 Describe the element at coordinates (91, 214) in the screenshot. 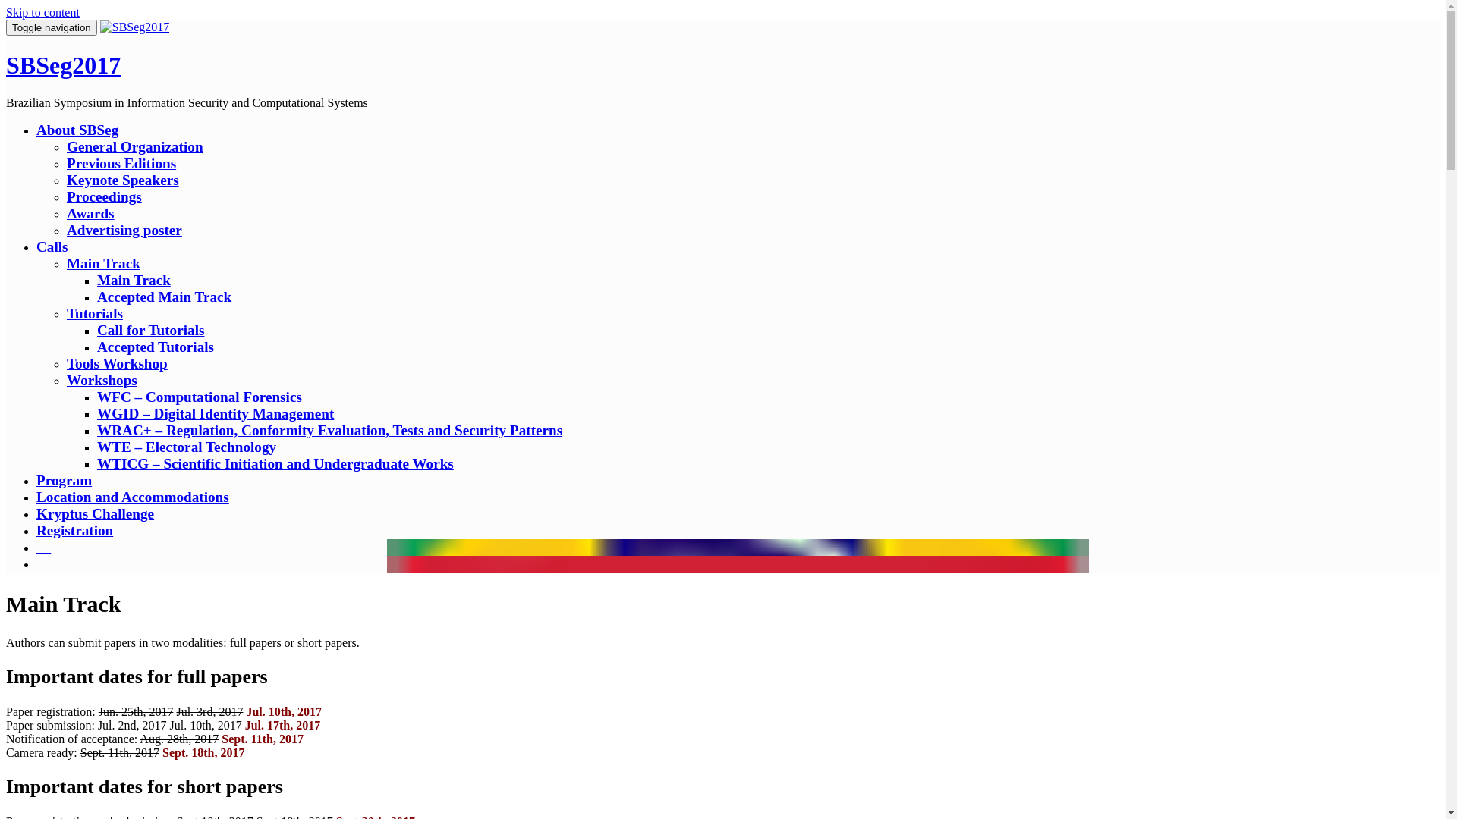

I see `Awards` at that location.